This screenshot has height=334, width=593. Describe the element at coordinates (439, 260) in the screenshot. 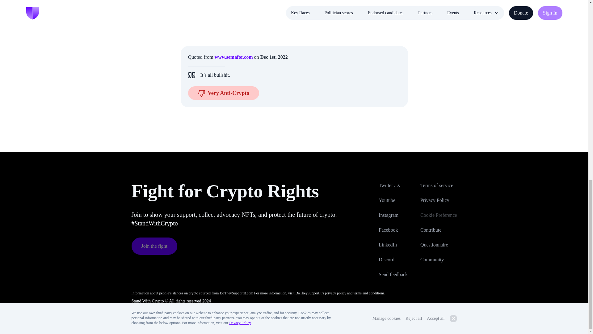

I see `Community` at that location.